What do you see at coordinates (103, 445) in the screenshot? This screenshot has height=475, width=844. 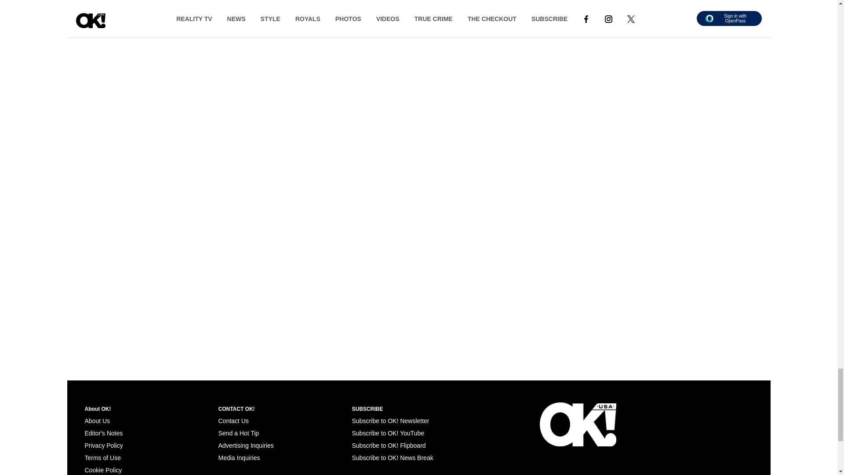 I see `Privacy Policy` at bounding box center [103, 445].